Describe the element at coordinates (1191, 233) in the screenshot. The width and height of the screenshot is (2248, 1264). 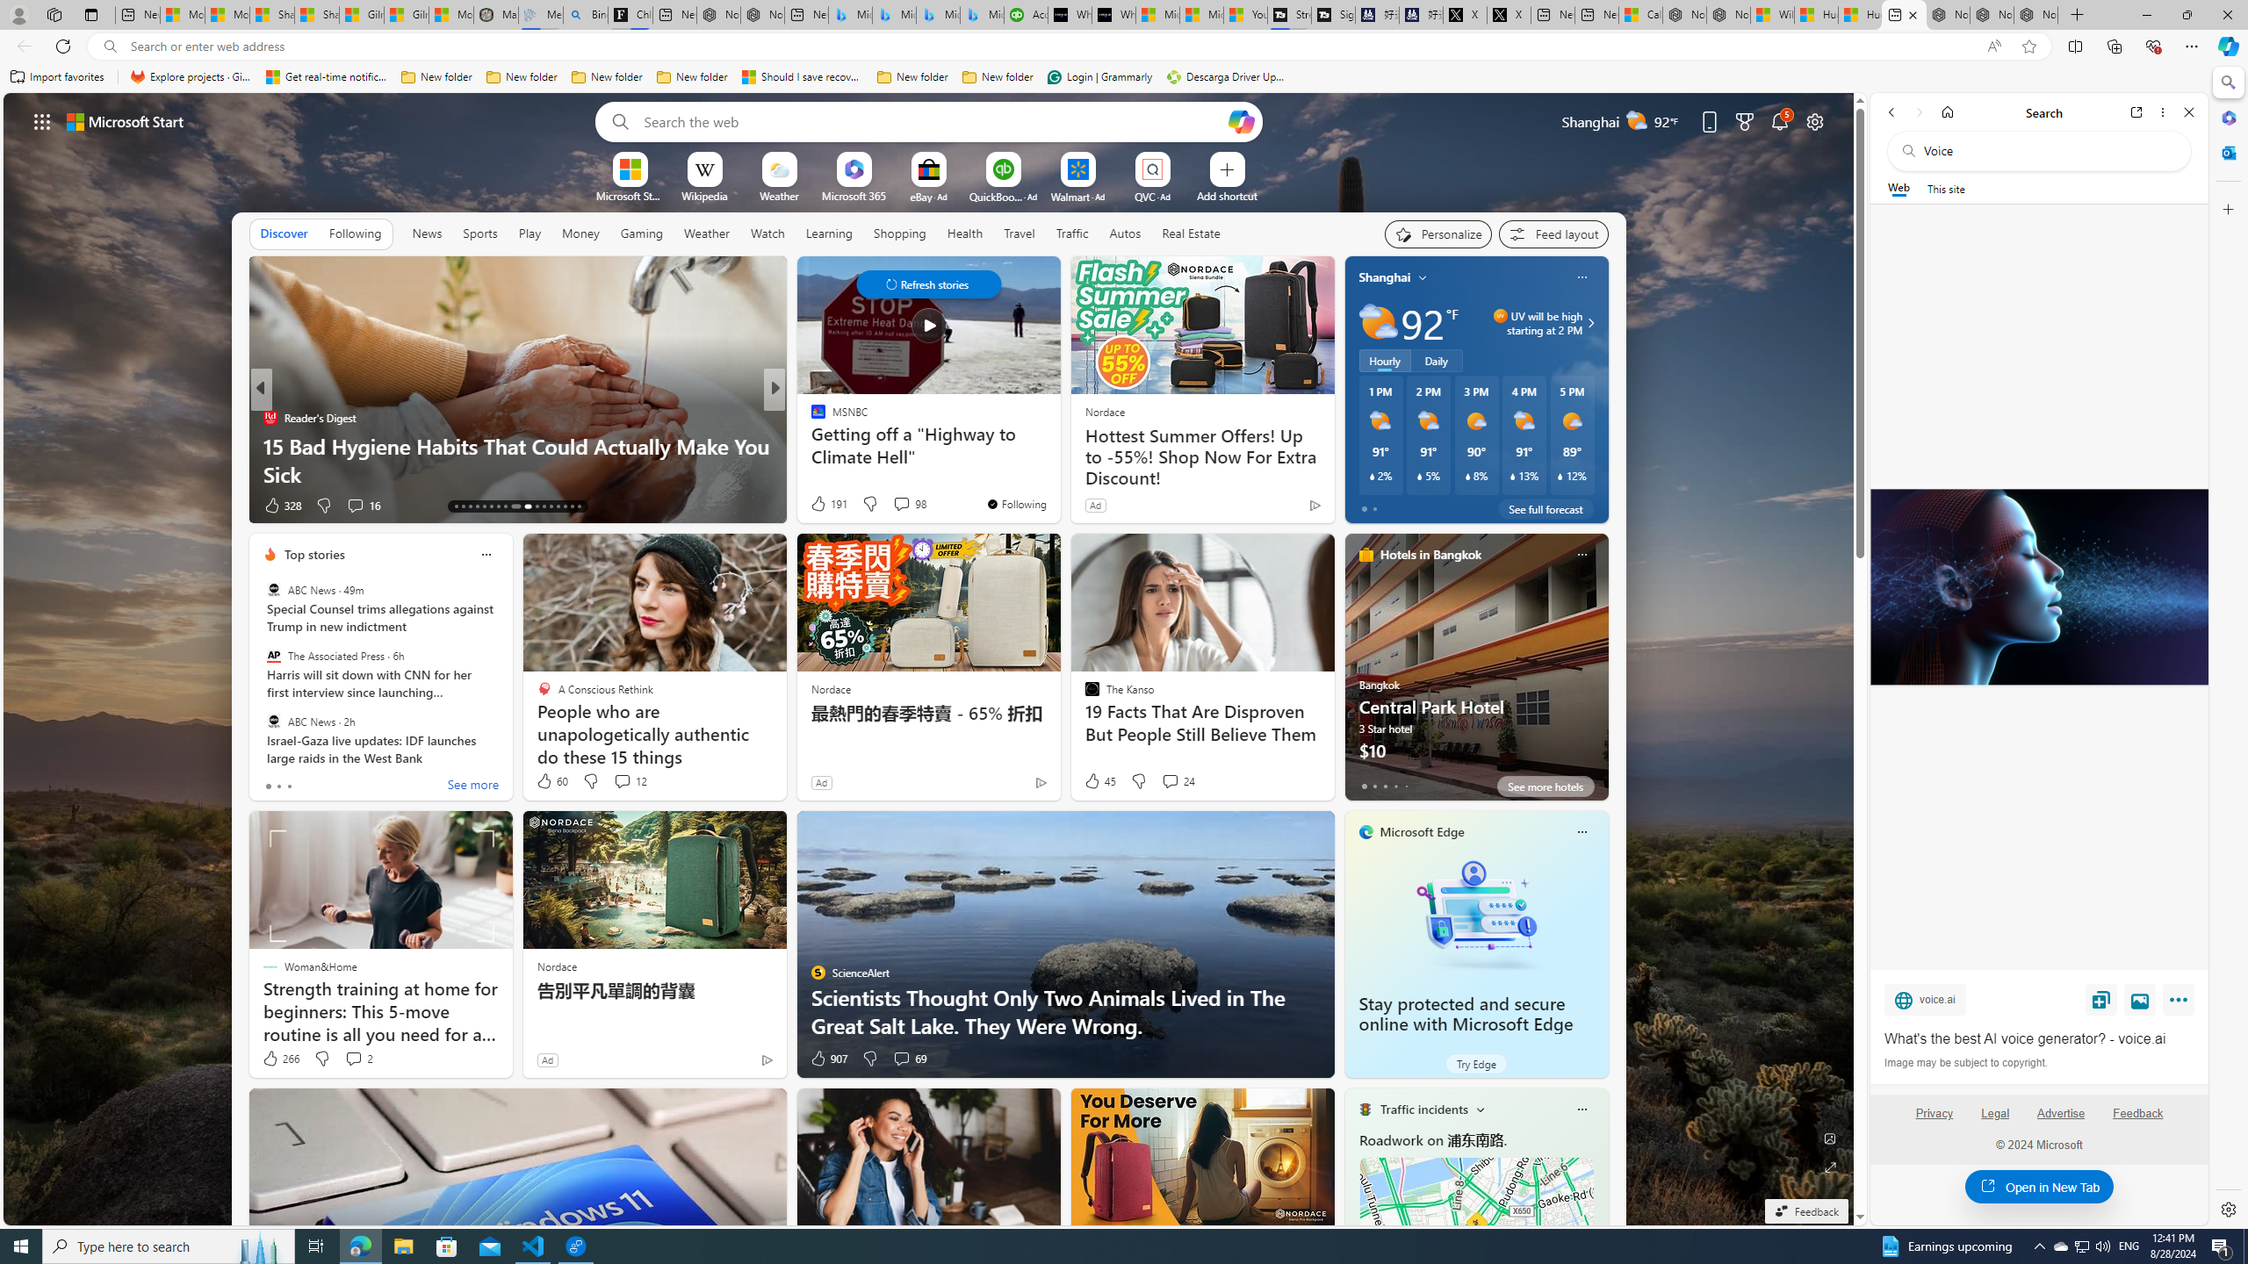
I see `Real Estate` at that location.